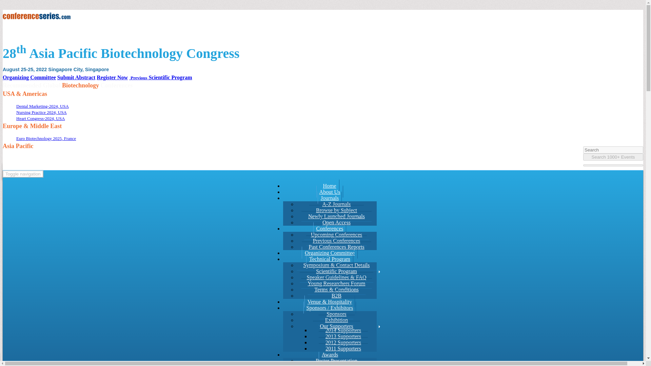 This screenshot has width=651, height=366. I want to click on Exhibition, so click(336, 320).